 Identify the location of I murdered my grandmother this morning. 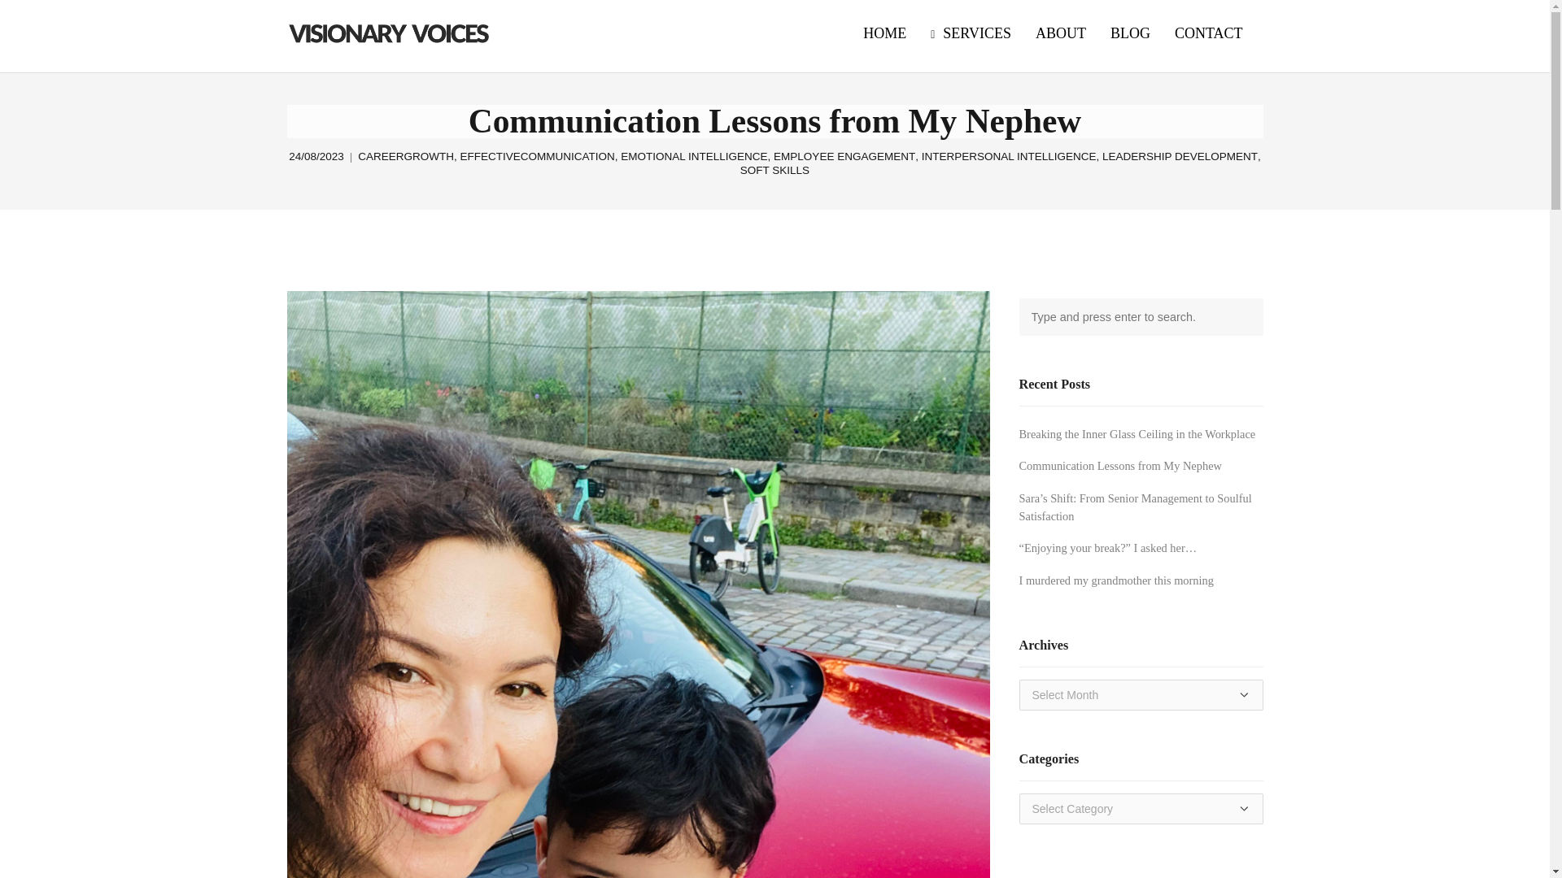
(1115, 580).